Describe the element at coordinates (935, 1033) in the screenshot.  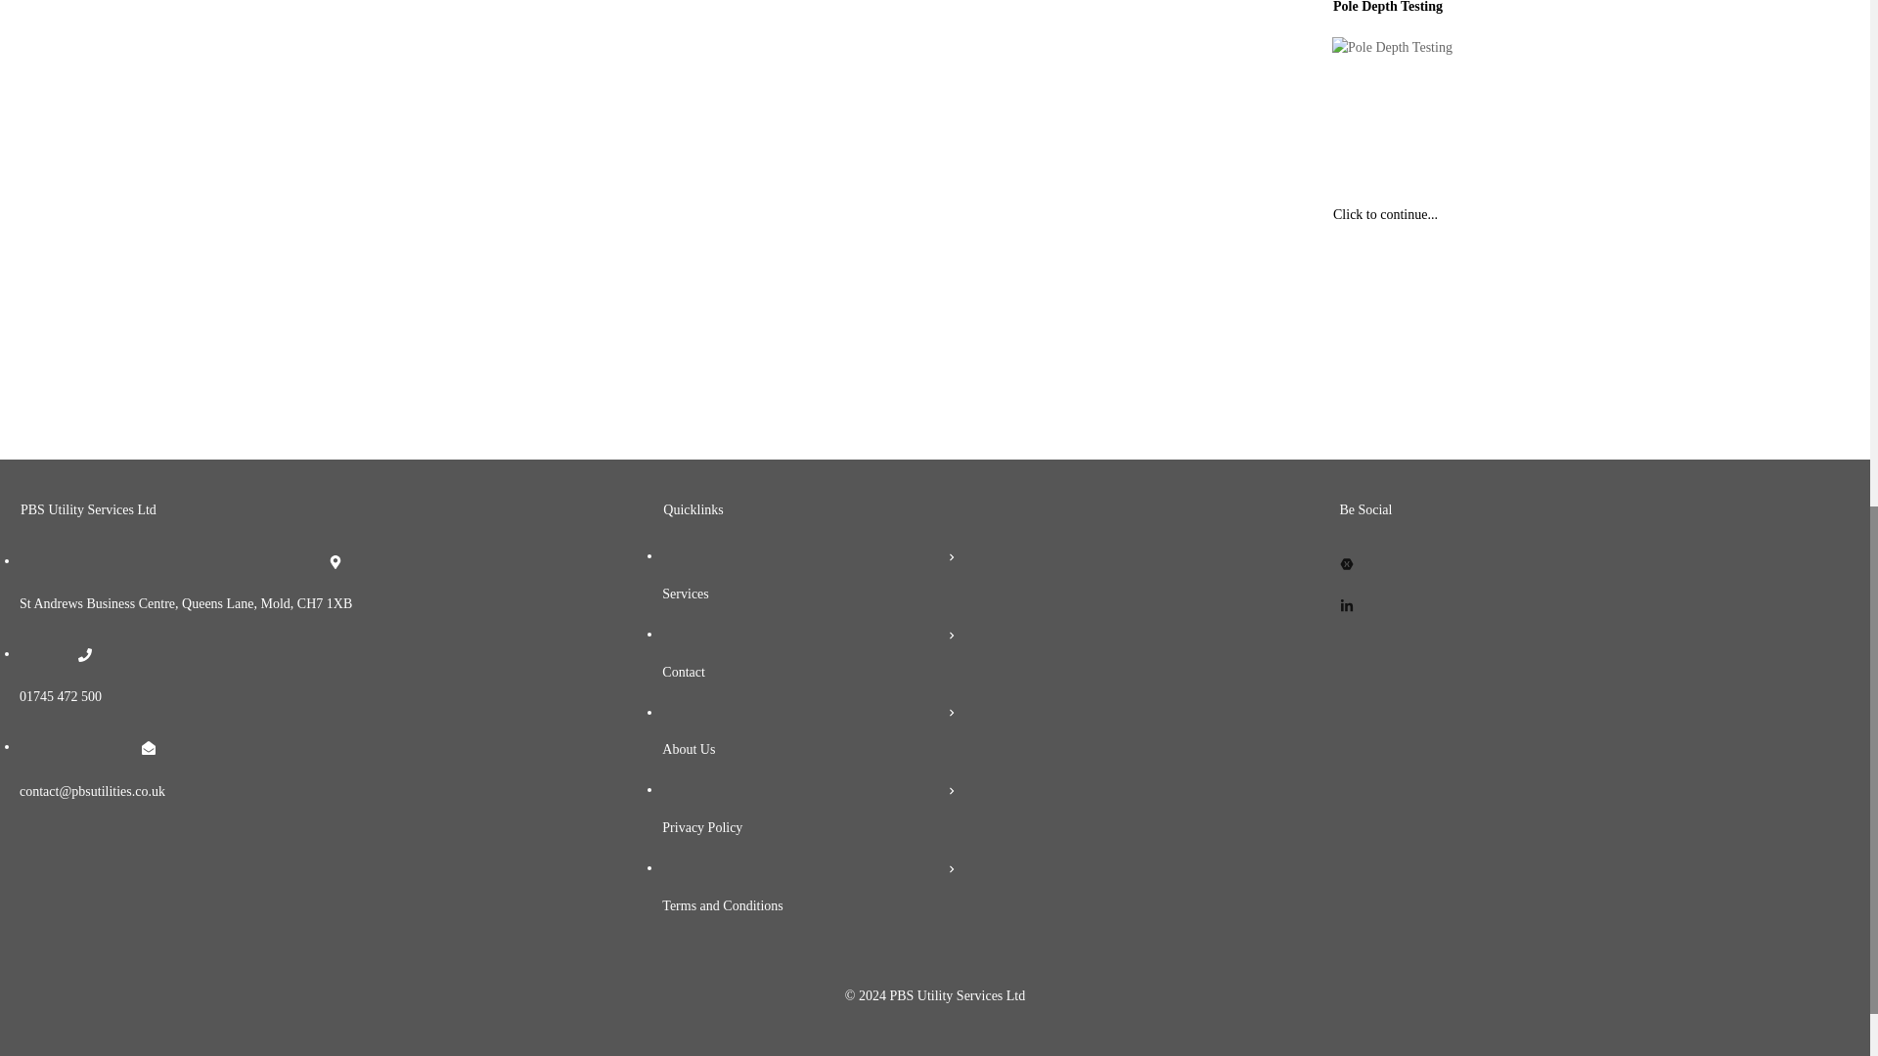
I see `Back to the top` at that location.